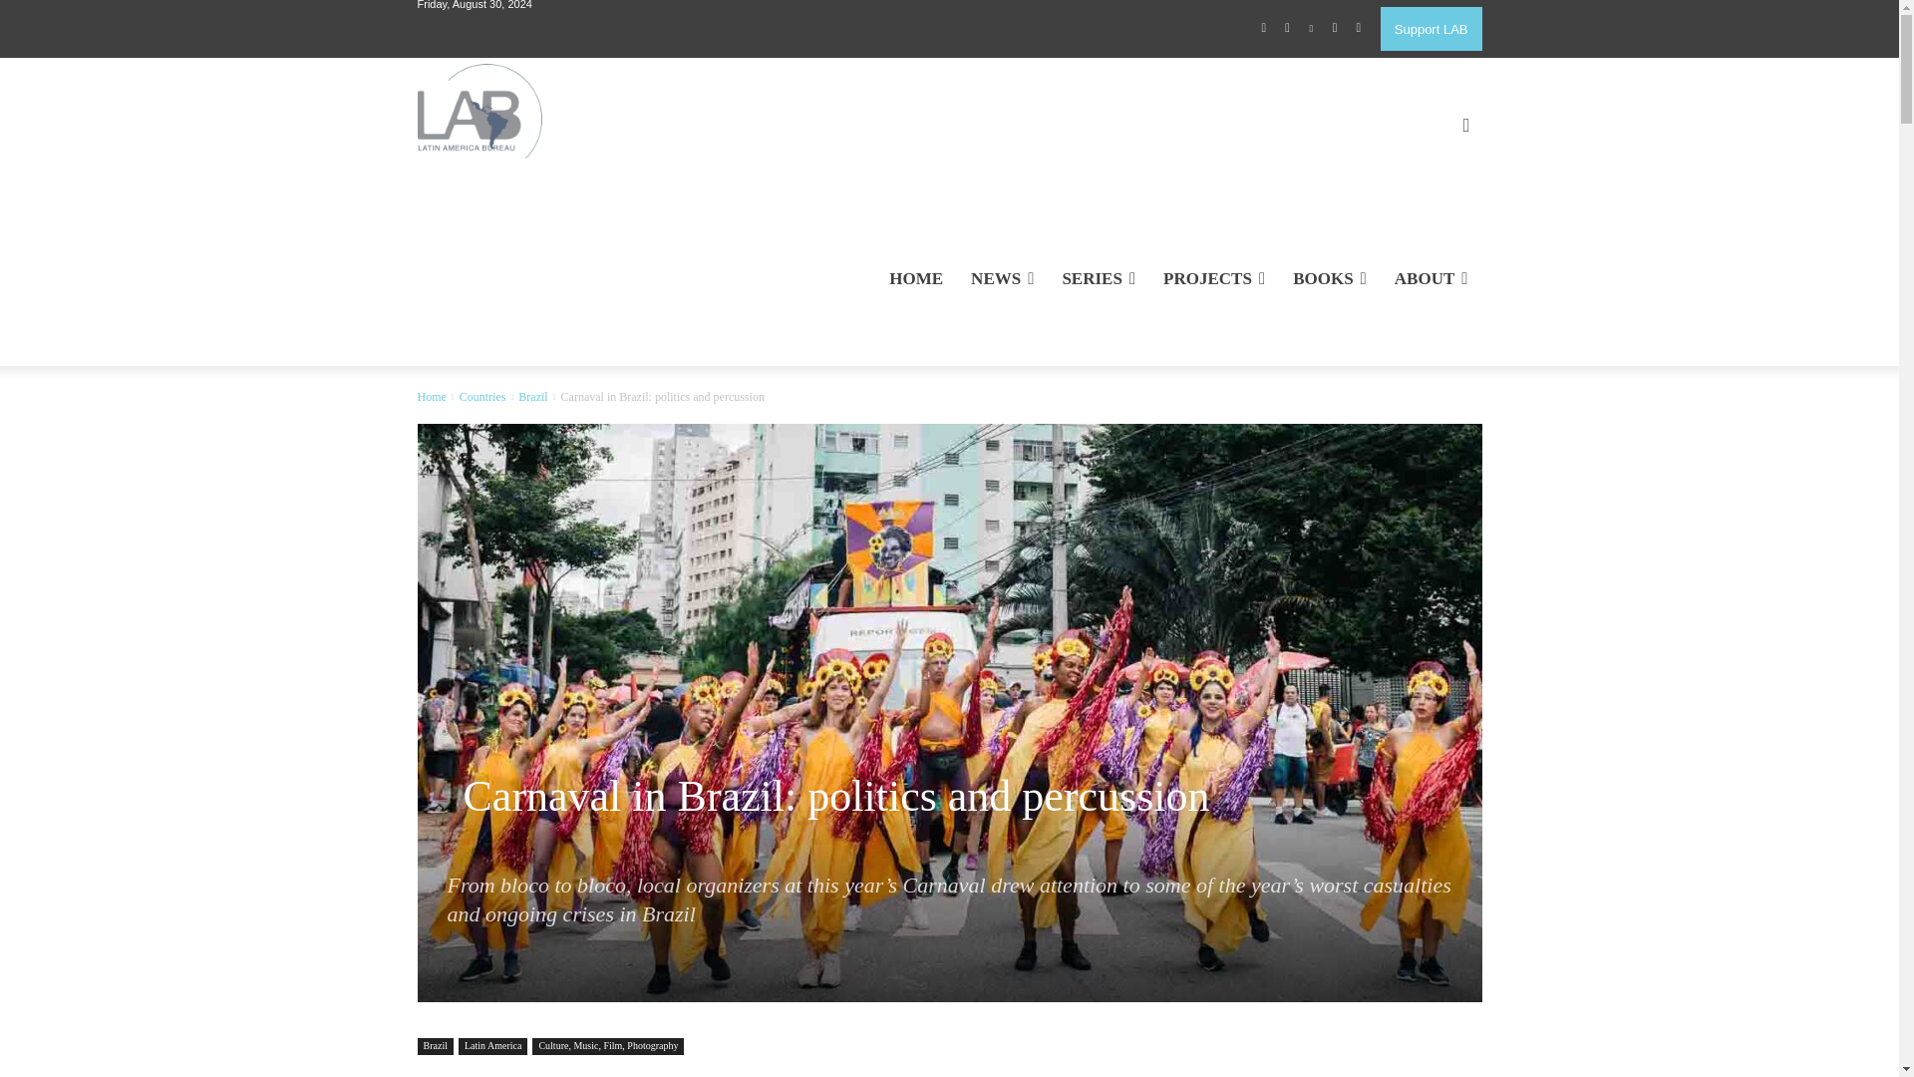 This screenshot has height=1077, width=1914. Describe the element at coordinates (1358, 29) in the screenshot. I see `Youtube` at that location.